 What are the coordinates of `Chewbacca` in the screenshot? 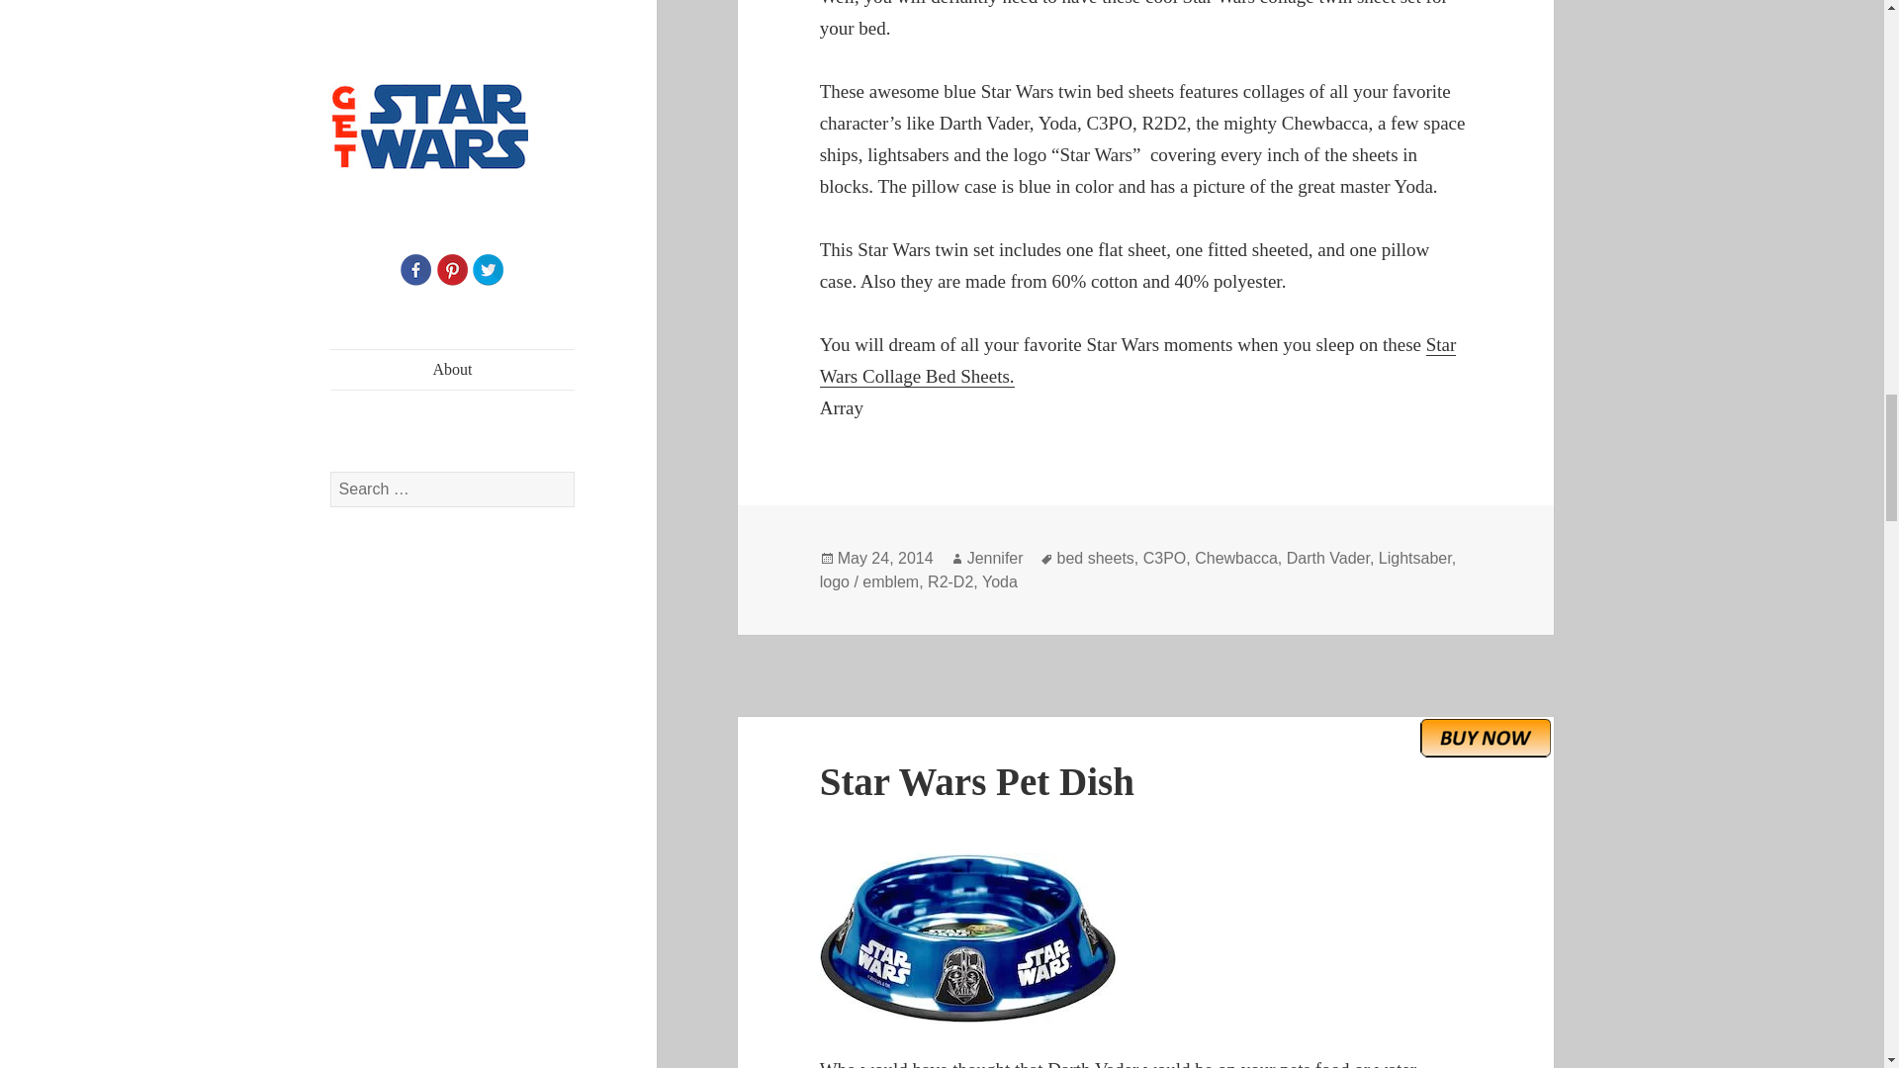 It's located at (1236, 558).